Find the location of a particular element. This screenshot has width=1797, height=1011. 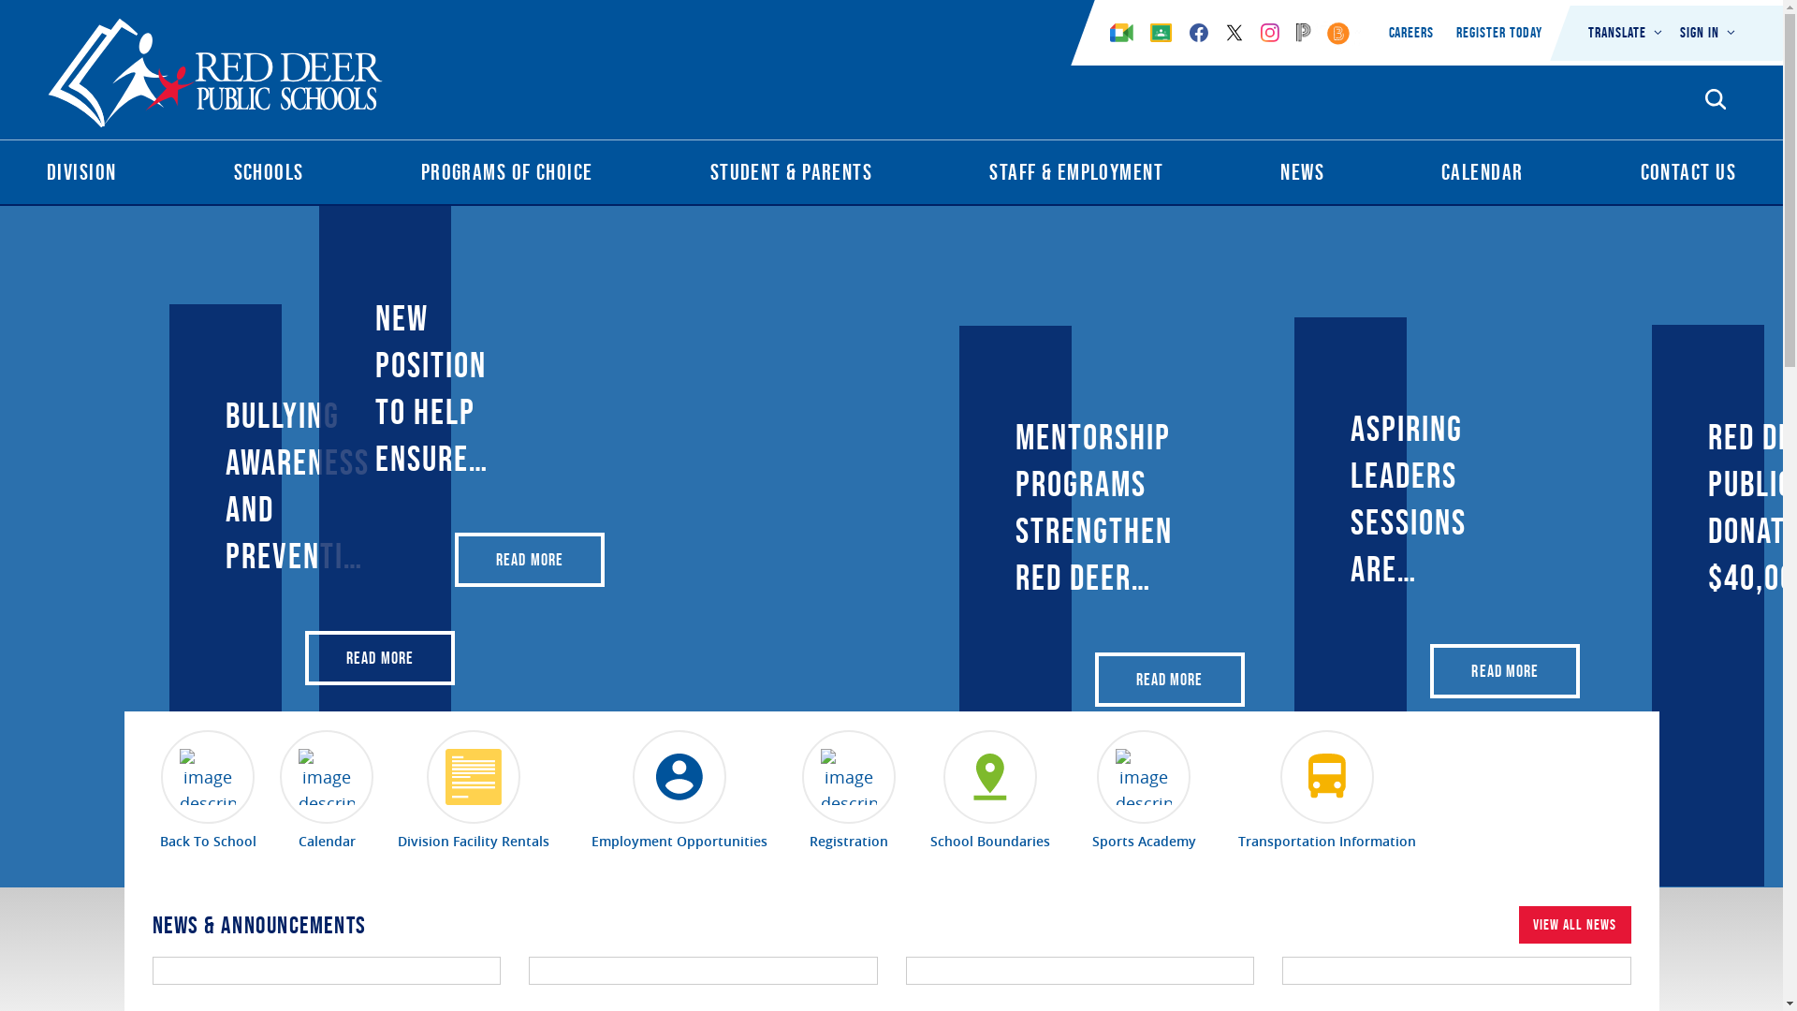

Schools is located at coordinates (270, 176).